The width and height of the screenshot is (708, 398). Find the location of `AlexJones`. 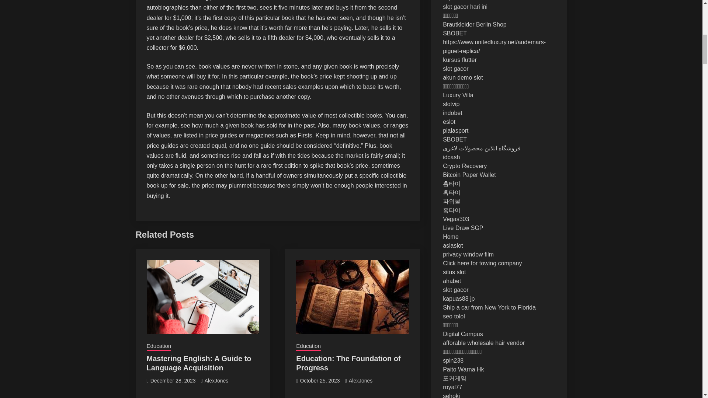

AlexJones is located at coordinates (361, 380).